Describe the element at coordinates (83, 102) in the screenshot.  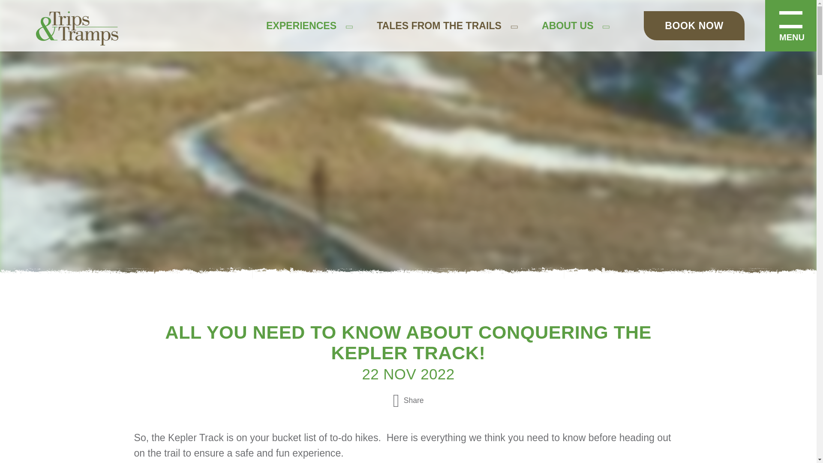
I see `Routeburn Track Guided Walk` at that location.